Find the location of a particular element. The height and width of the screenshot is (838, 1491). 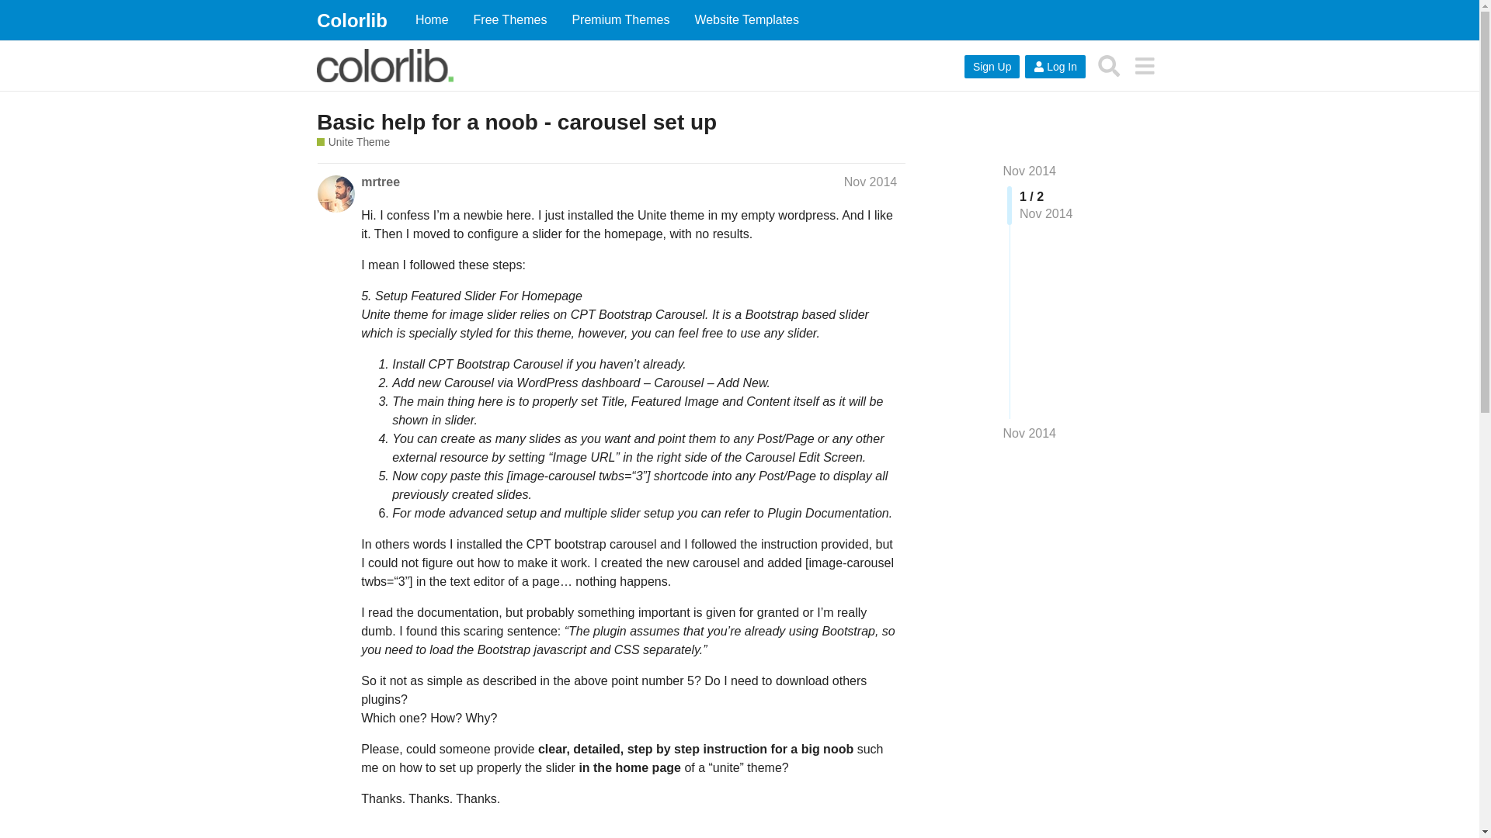

Post date is located at coordinates (870, 182).